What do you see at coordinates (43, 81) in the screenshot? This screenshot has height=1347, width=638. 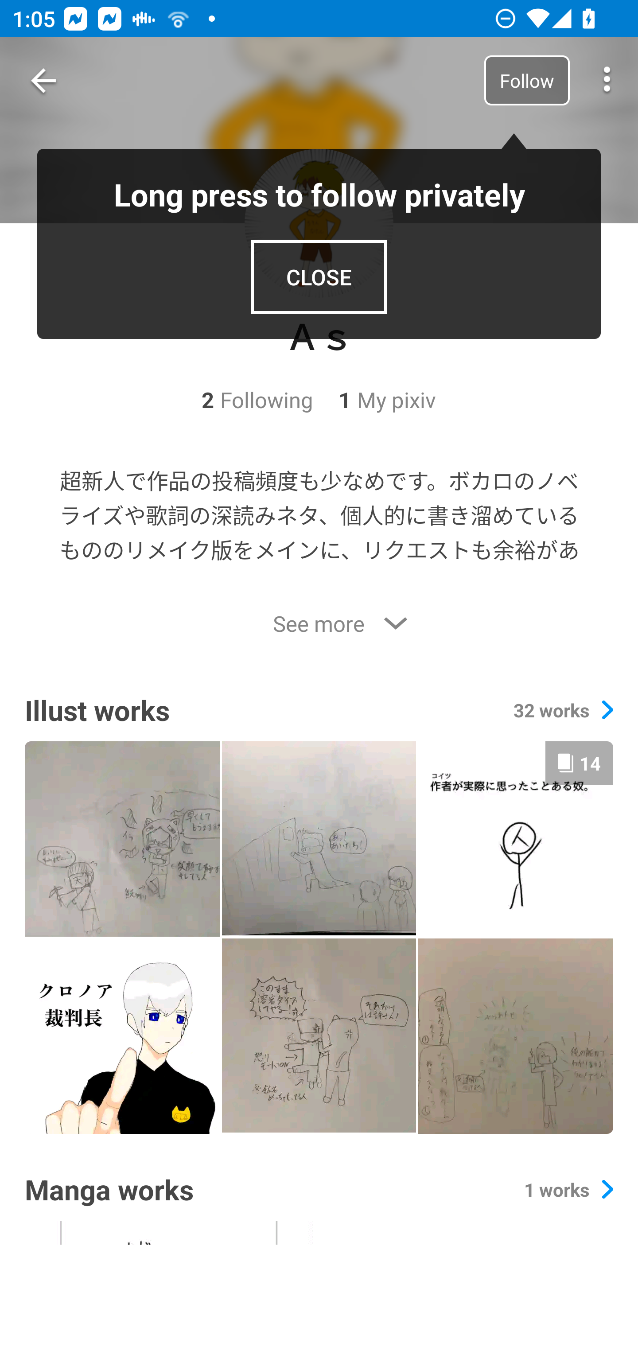 I see `Navigate up` at bounding box center [43, 81].